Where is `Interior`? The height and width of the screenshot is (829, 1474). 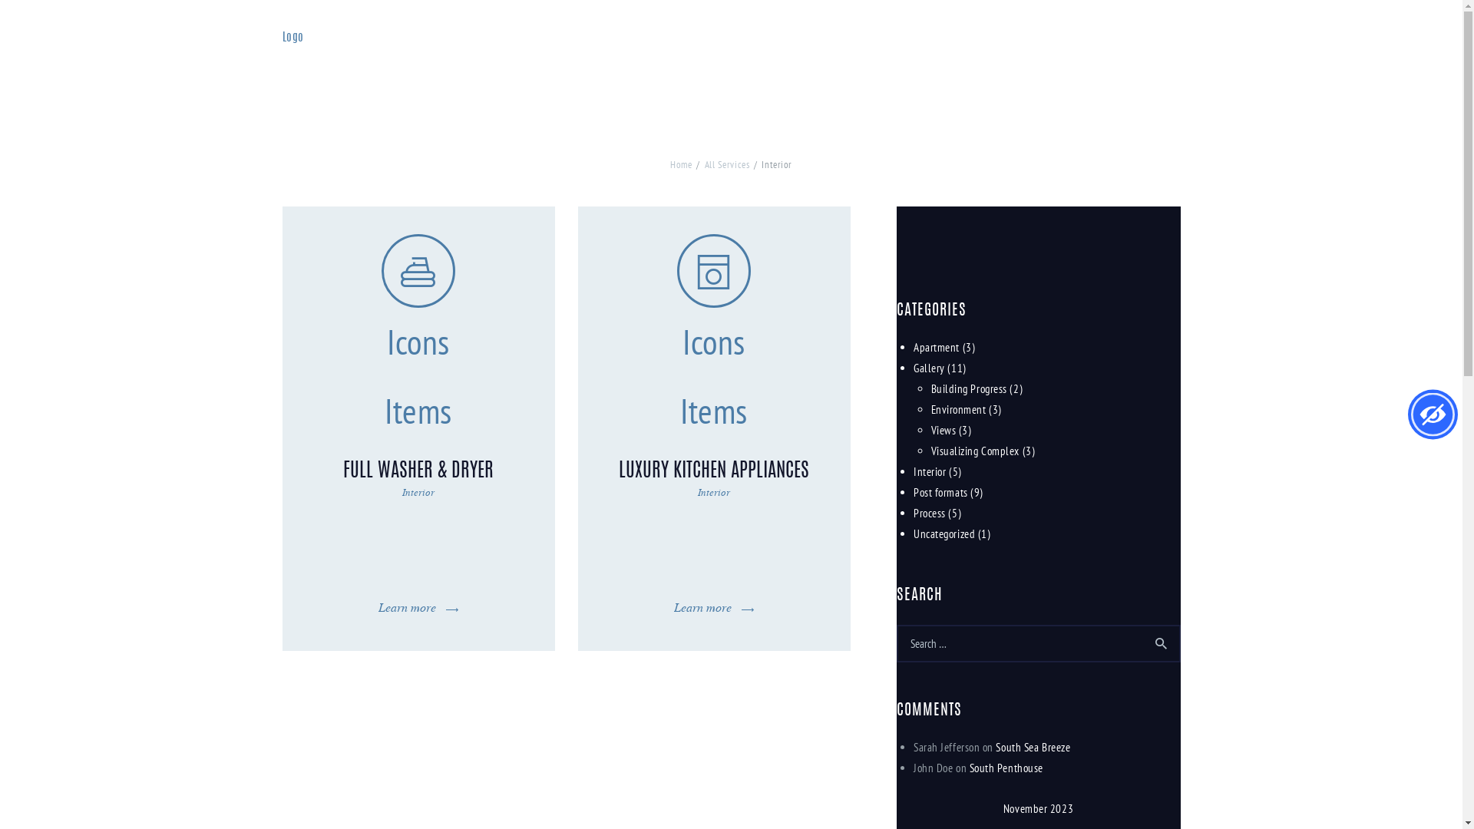
Interior is located at coordinates (930, 471).